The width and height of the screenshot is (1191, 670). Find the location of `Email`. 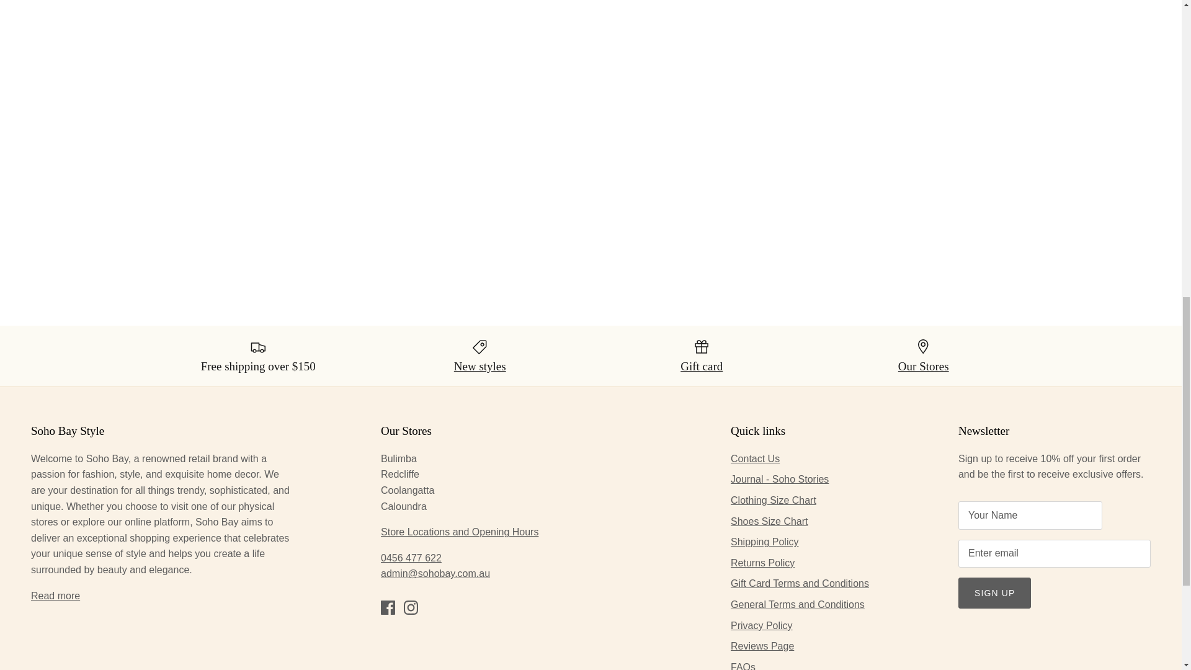

Email is located at coordinates (435, 573).